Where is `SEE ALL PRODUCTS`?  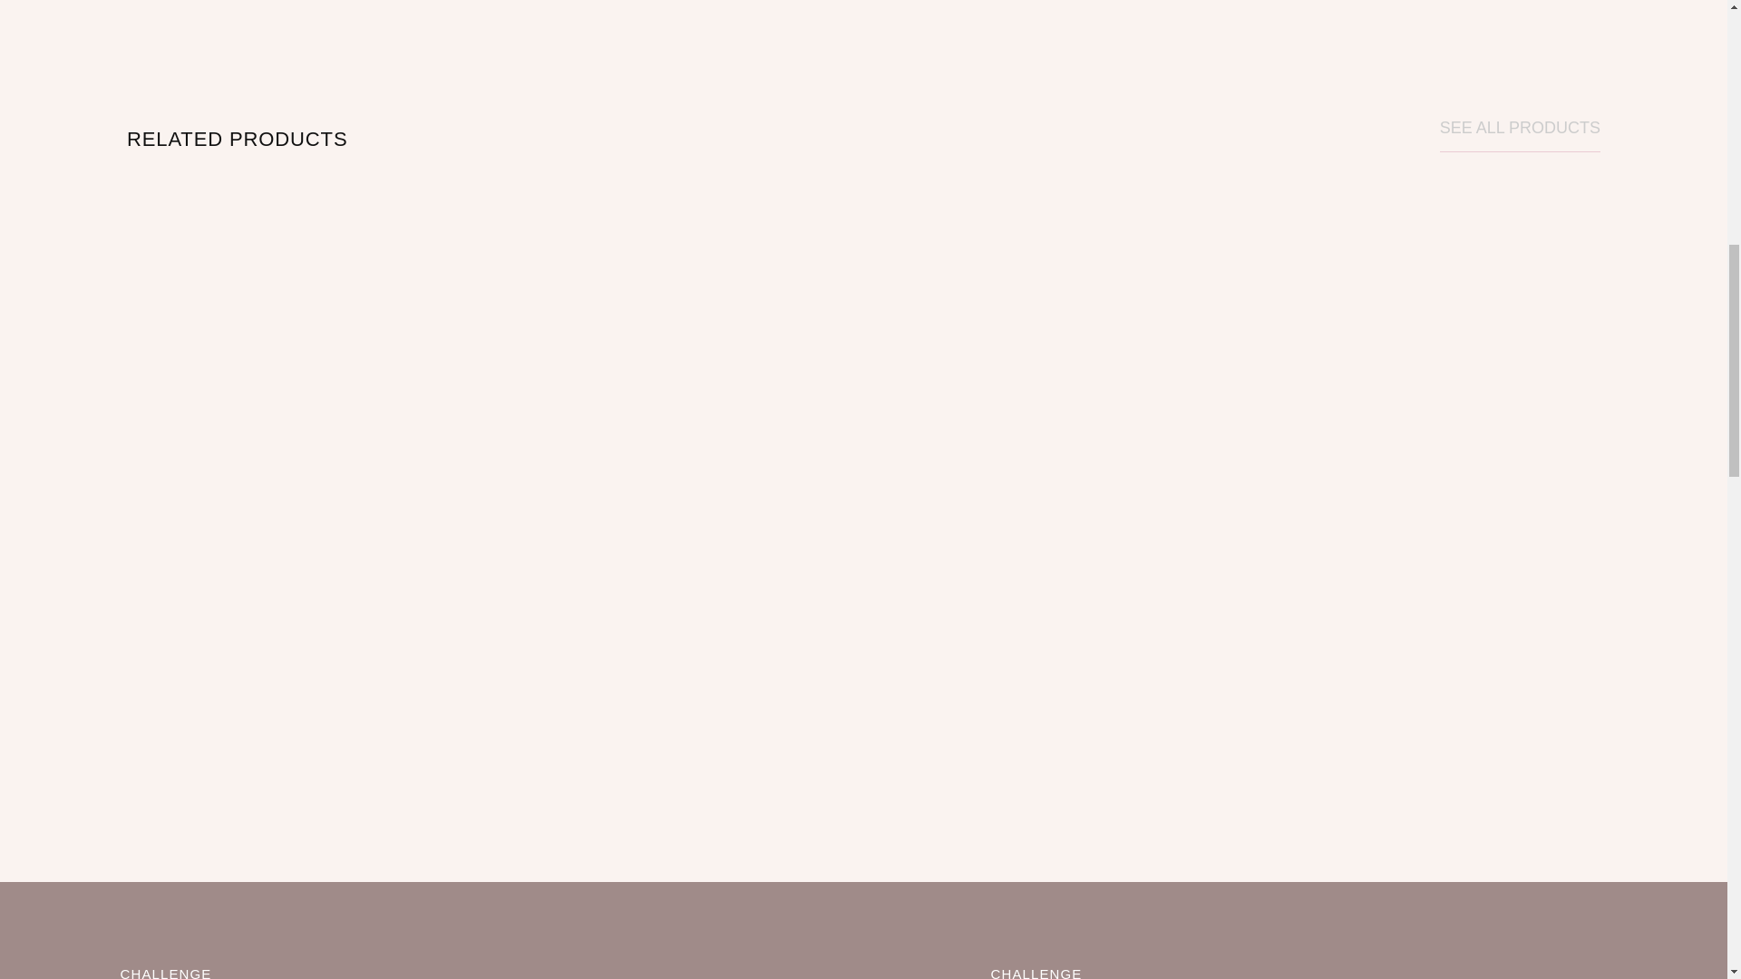 SEE ALL PRODUCTS is located at coordinates (432, 930).